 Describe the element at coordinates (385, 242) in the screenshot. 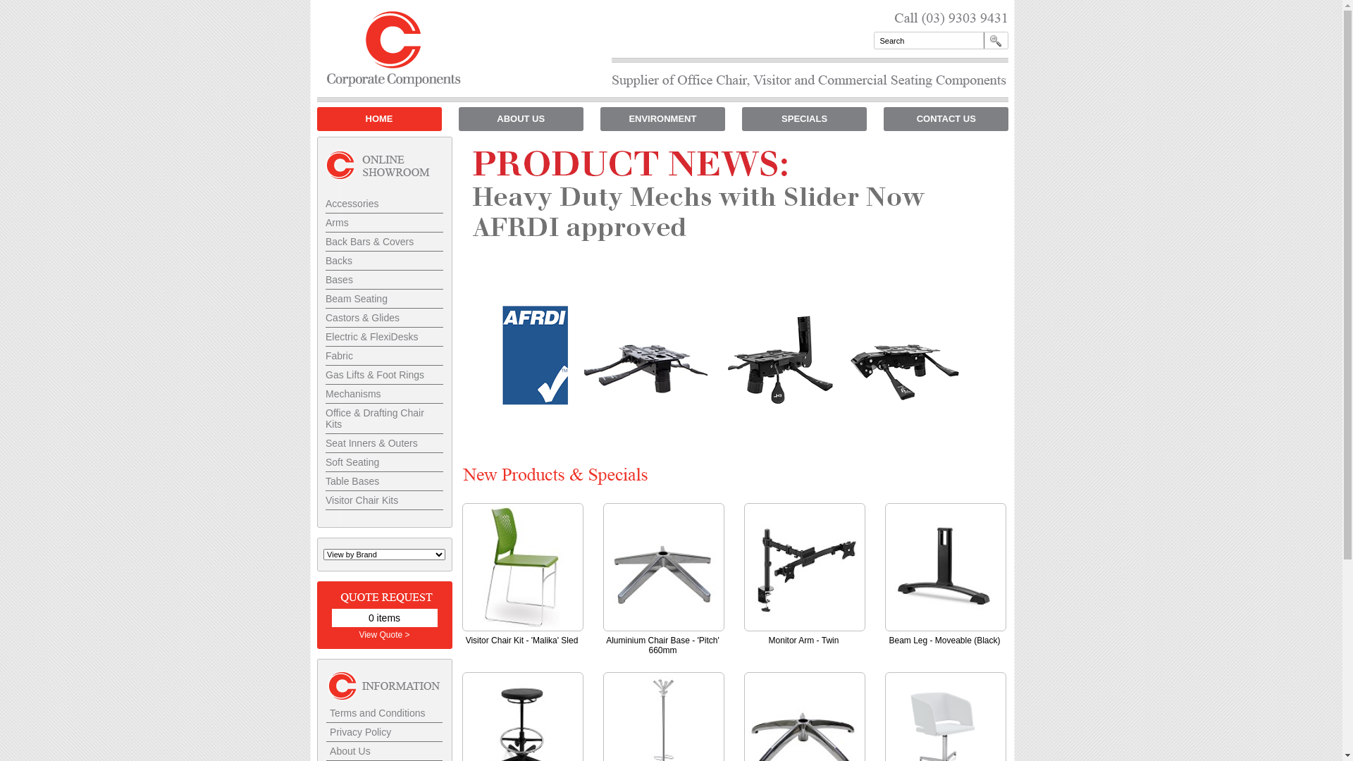

I see `Back Bars & Covers` at that location.